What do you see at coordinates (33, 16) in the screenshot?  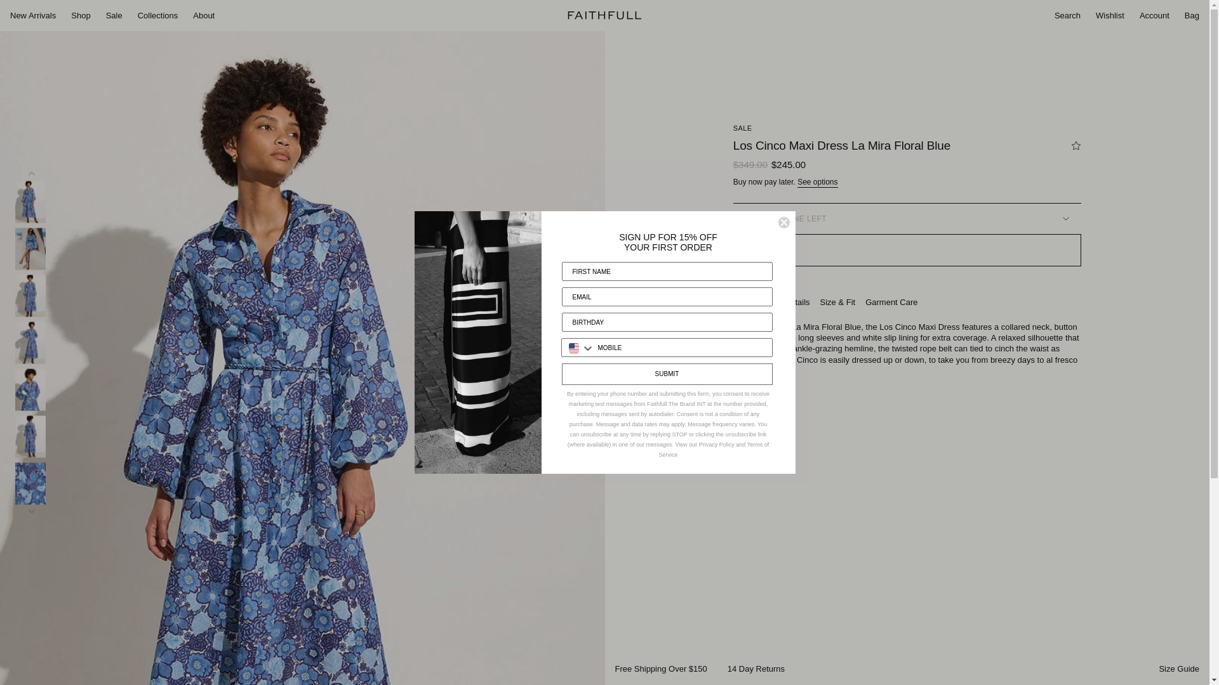 I see `New Arrivals` at bounding box center [33, 16].